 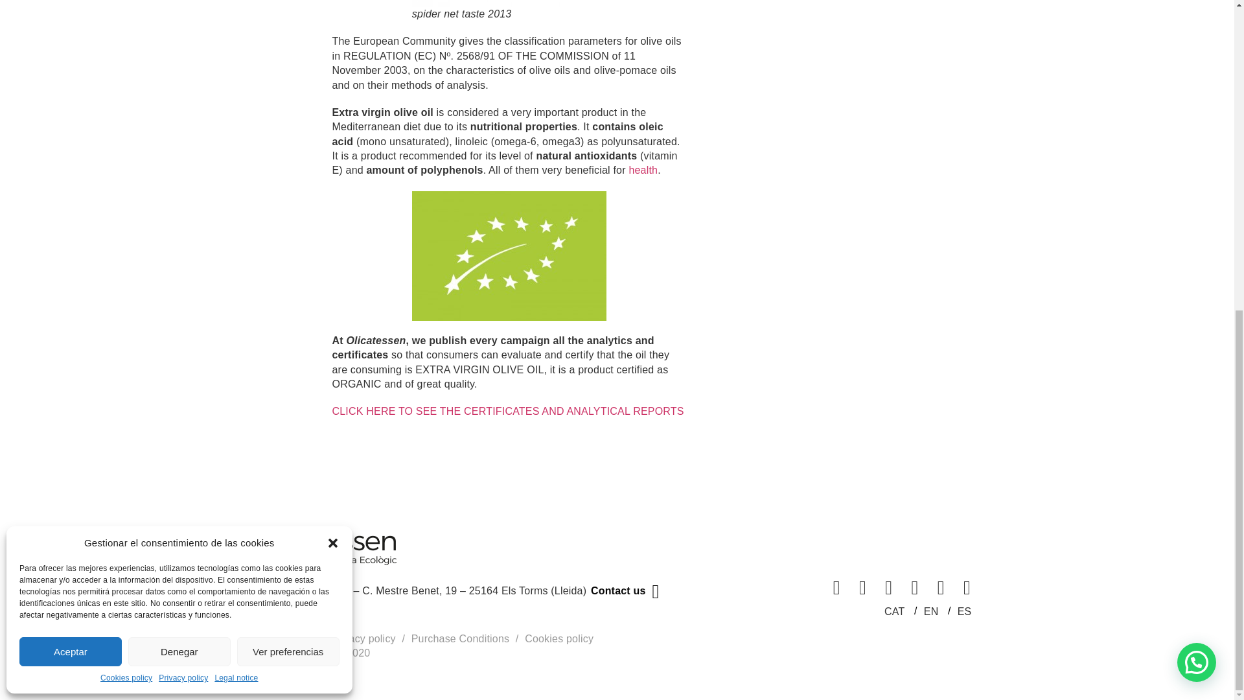 I want to click on Aceptar, so click(x=71, y=97).